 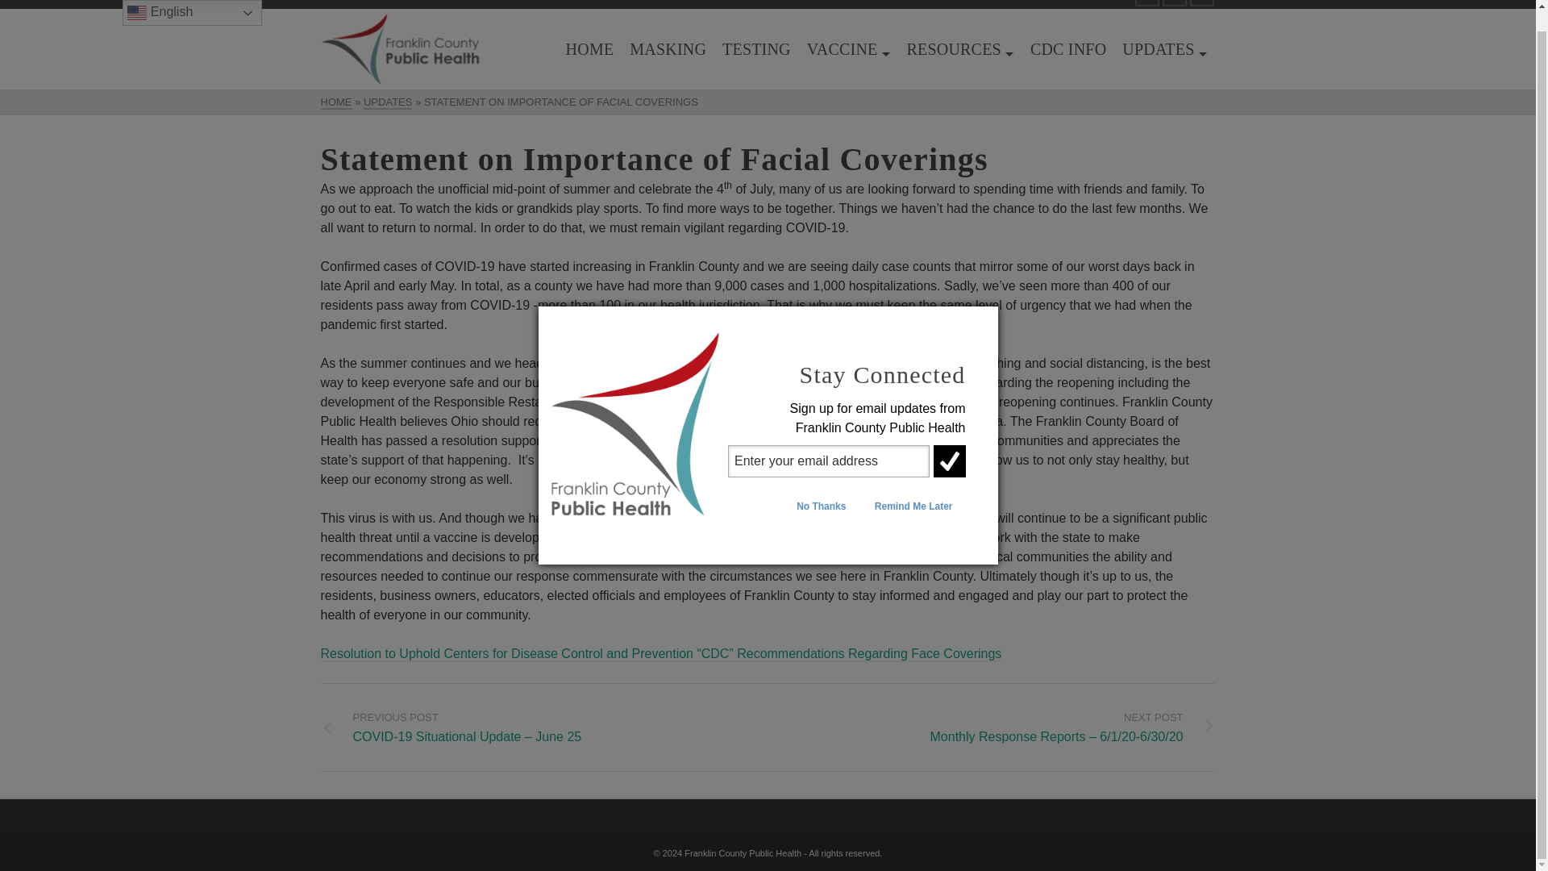 What do you see at coordinates (959, 48) in the screenshot?
I see `RESOURCES` at bounding box center [959, 48].